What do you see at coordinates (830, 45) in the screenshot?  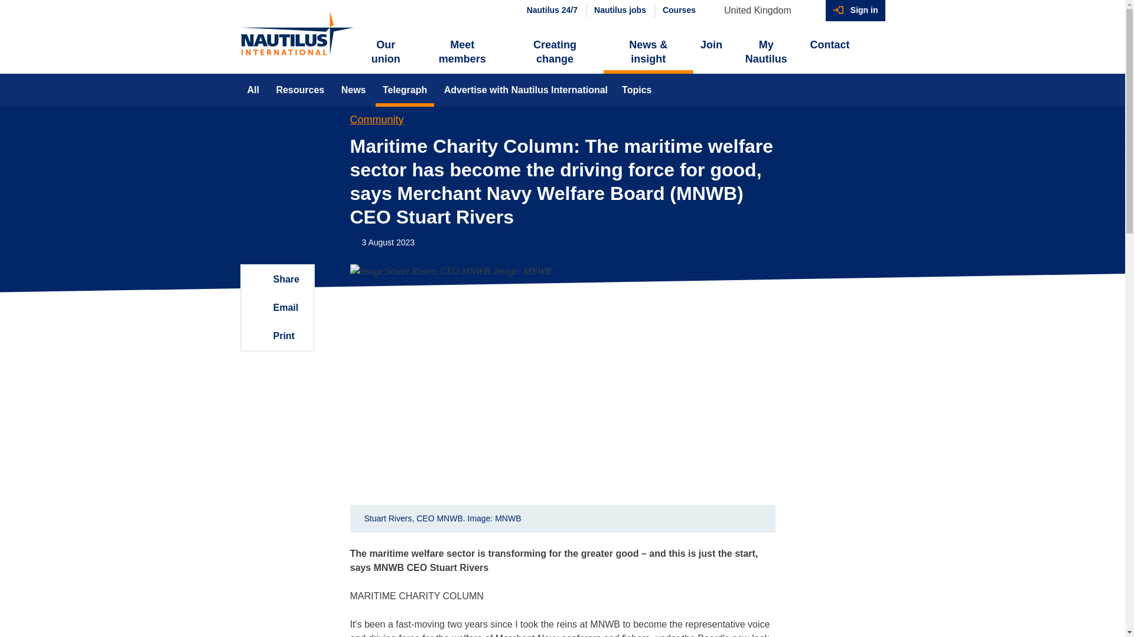 I see `Contact` at bounding box center [830, 45].